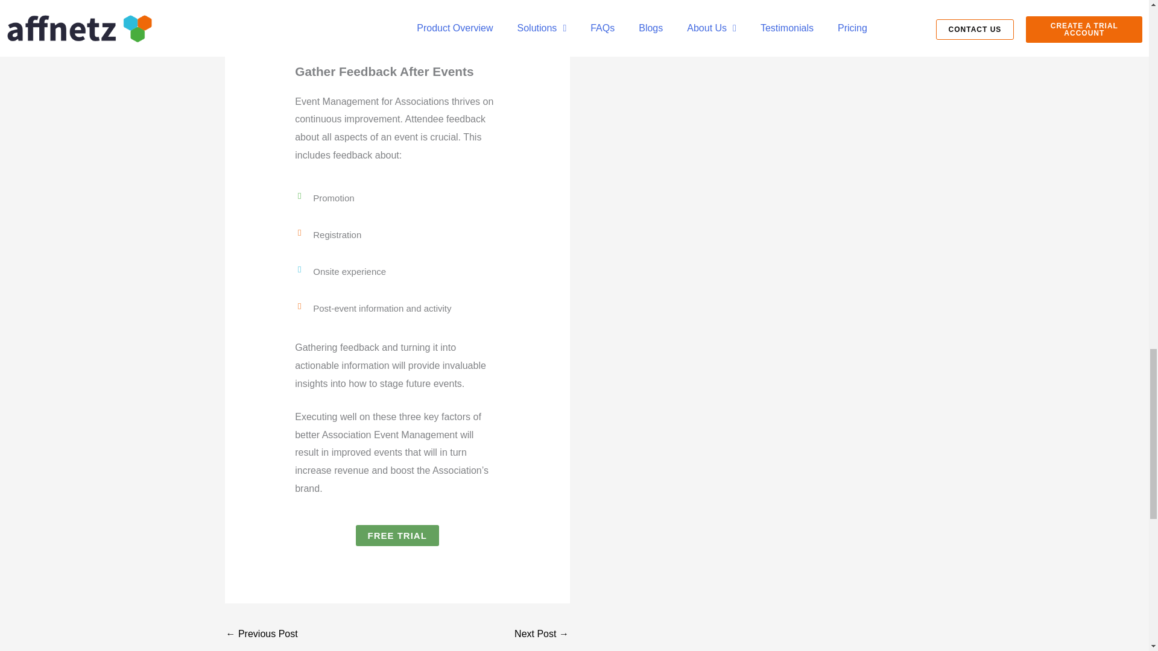  Describe the element at coordinates (541, 635) in the screenshot. I see `The Importance of Capturing Notes in a Nonprofit CRM System` at that location.